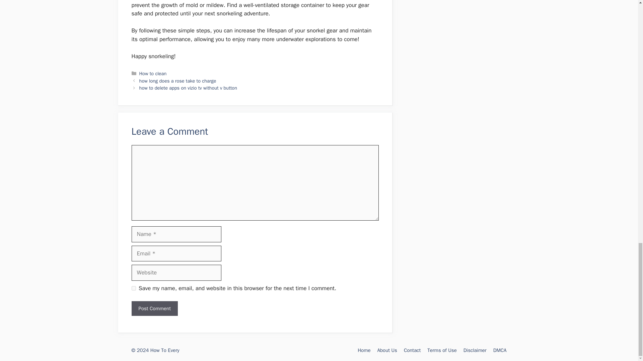  What do you see at coordinates (475, 350) in the screenshot?
I see `Disclaimer` at bounding box center [475, 350].